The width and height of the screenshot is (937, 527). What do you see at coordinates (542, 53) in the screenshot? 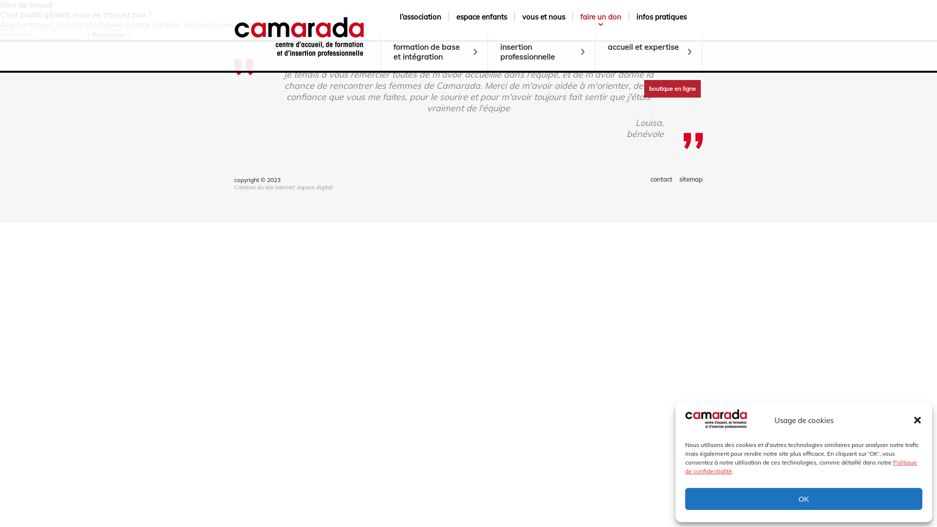
I see `insertion professionnelle` at bounding box center [542, 53].